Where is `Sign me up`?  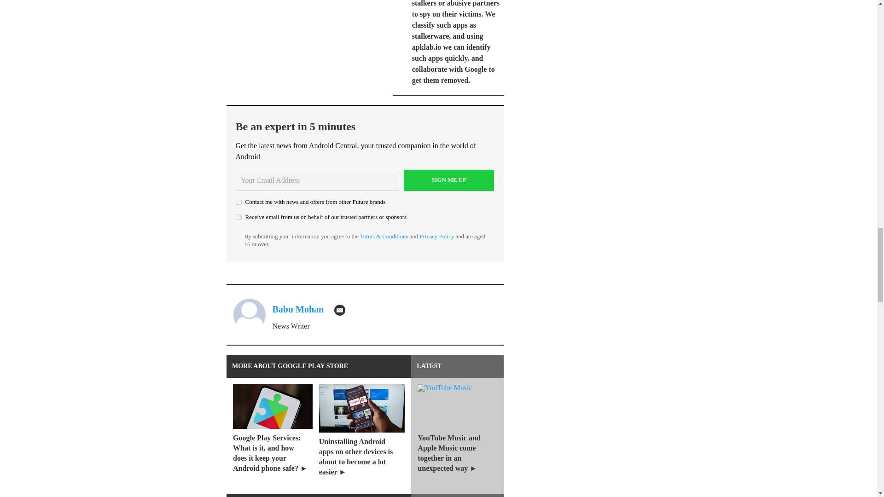 Sign me up is located at coordinates (449, 180).